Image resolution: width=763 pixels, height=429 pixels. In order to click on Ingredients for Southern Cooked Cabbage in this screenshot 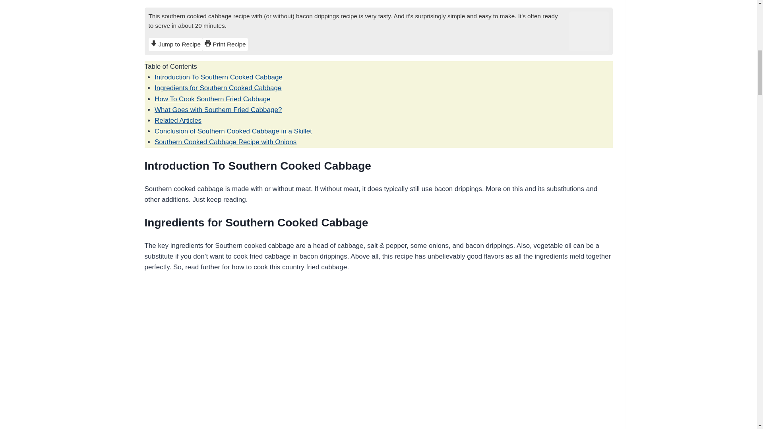, I will do `click(218, 88)`.